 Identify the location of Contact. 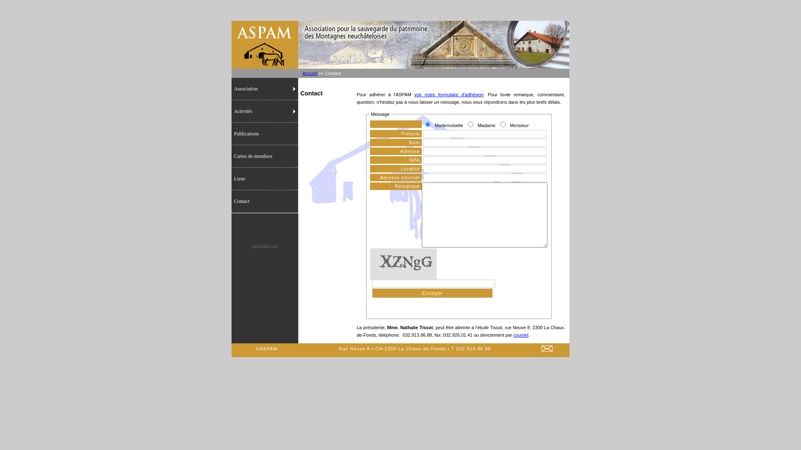
(265, 202).